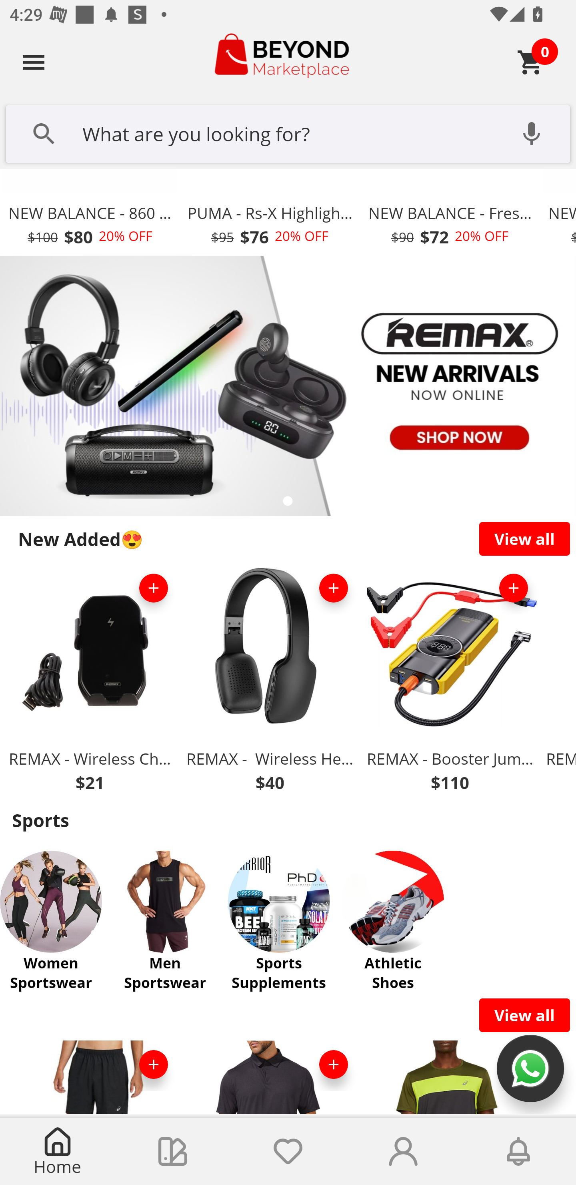 The height and width of the screenshot is (1185, 576). I want to click on NEW BALANCE - 860 Running Shoes $100 $80 20% OFF, so click(90, 213).